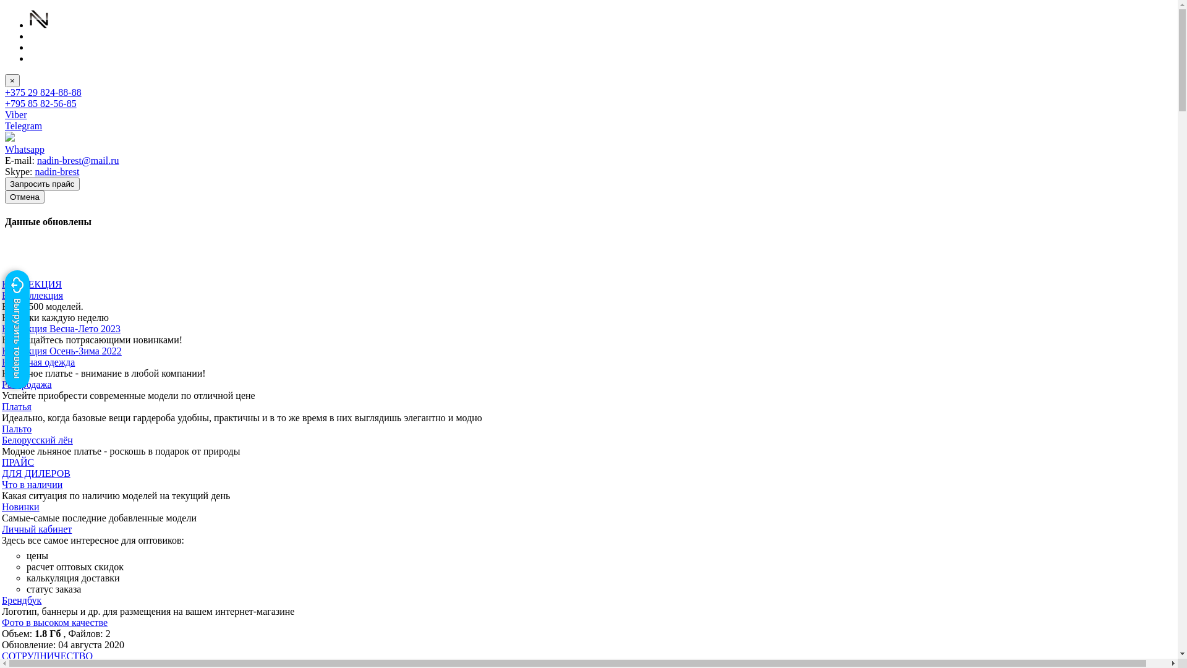  What do you see at coordinates (78, 161) in the screenshot?
I see `nadin-brest@mail.ru` at bounding box center [78, 161].